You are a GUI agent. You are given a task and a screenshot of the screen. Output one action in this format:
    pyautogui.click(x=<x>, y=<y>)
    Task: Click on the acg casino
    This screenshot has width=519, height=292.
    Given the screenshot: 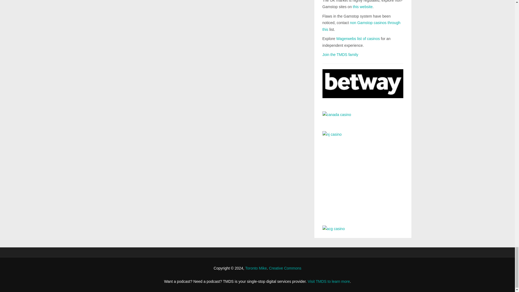 What is the action you would take?
    pyautogui.click(x=363, y=229)
    